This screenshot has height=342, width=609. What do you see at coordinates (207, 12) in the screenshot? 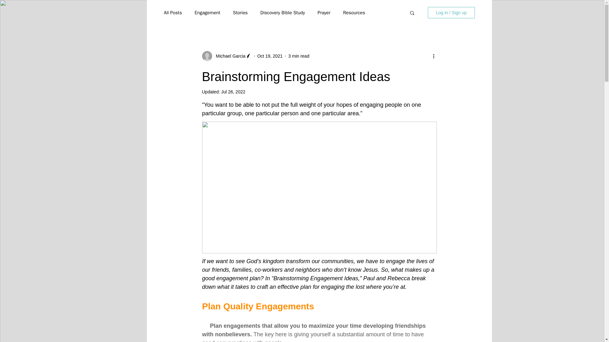
I see `Engagement` at bounding box center [207, 12].